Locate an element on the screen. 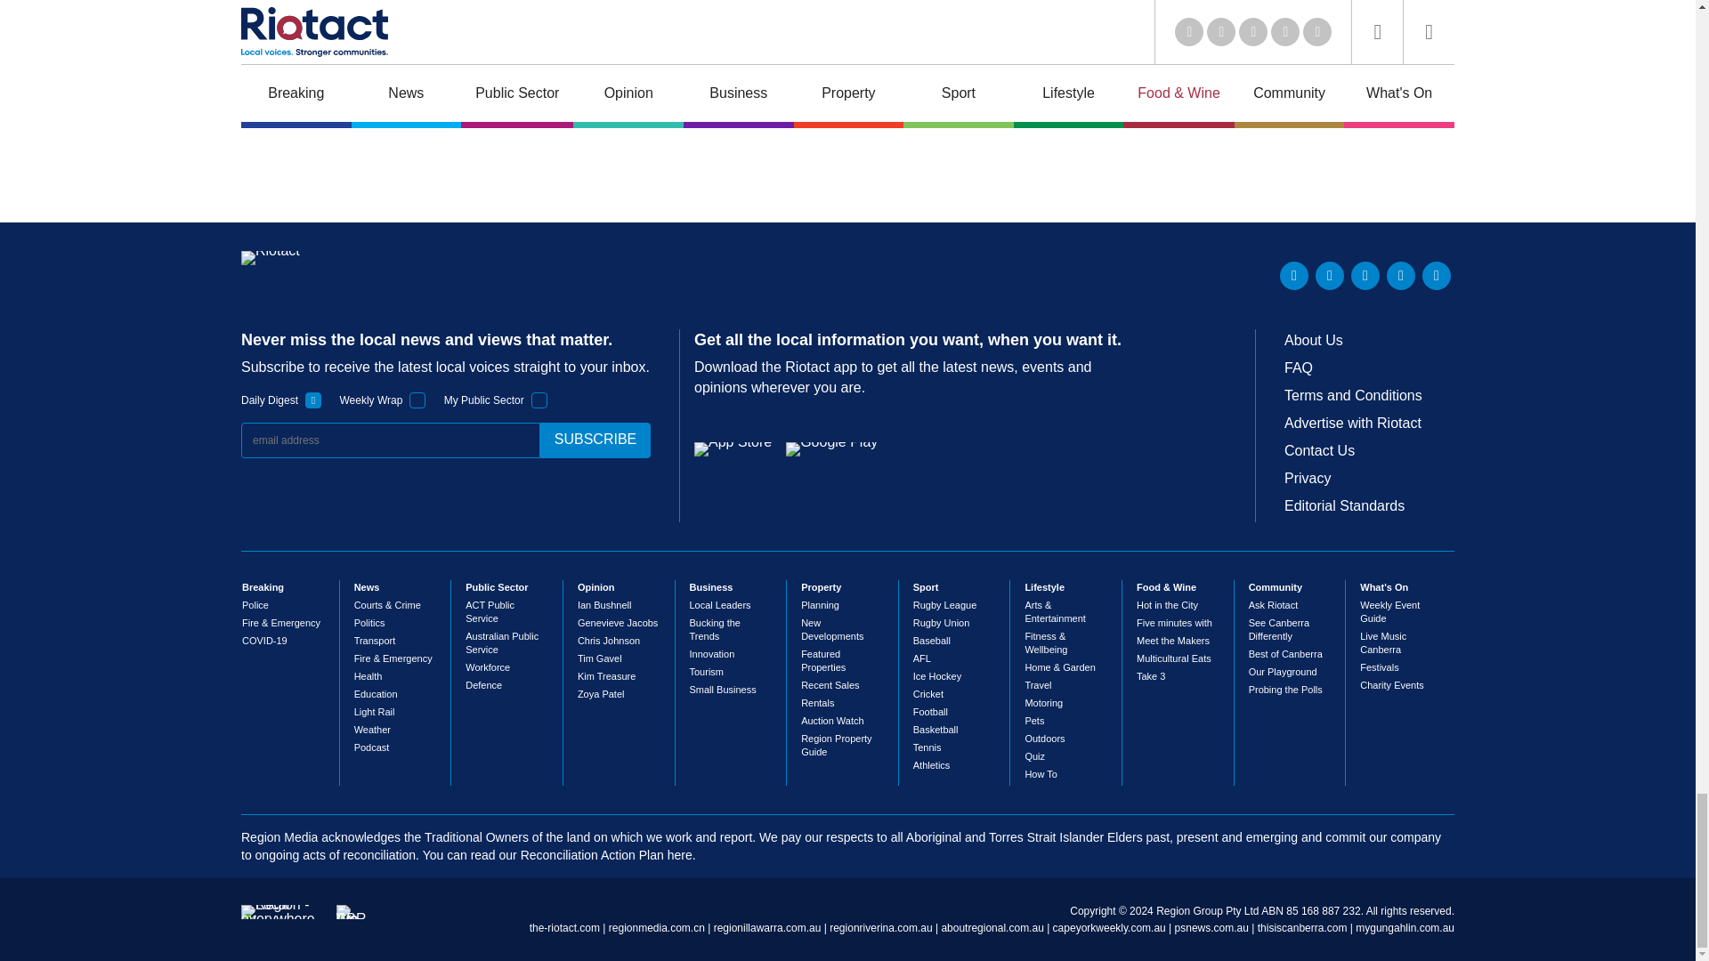  1 is located at coordinates (539, 400).